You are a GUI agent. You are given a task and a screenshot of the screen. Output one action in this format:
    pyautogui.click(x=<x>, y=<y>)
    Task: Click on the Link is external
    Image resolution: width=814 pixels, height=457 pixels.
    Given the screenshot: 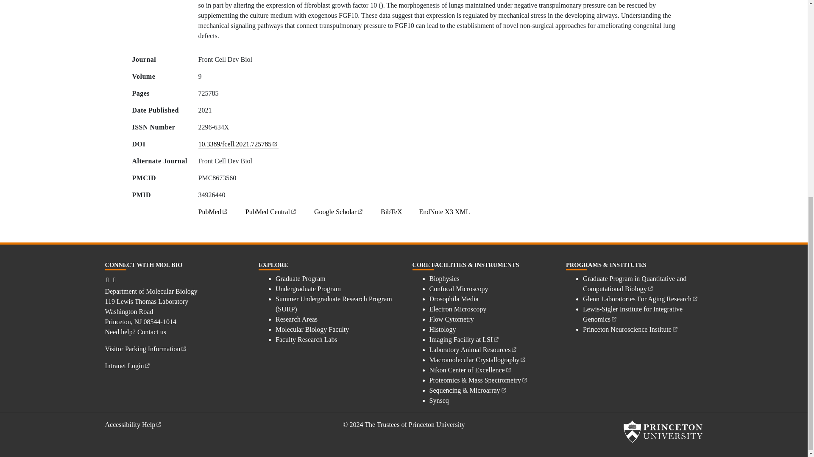 What is the action you would take?
    pyautogui.click(x=360, y=211)
    